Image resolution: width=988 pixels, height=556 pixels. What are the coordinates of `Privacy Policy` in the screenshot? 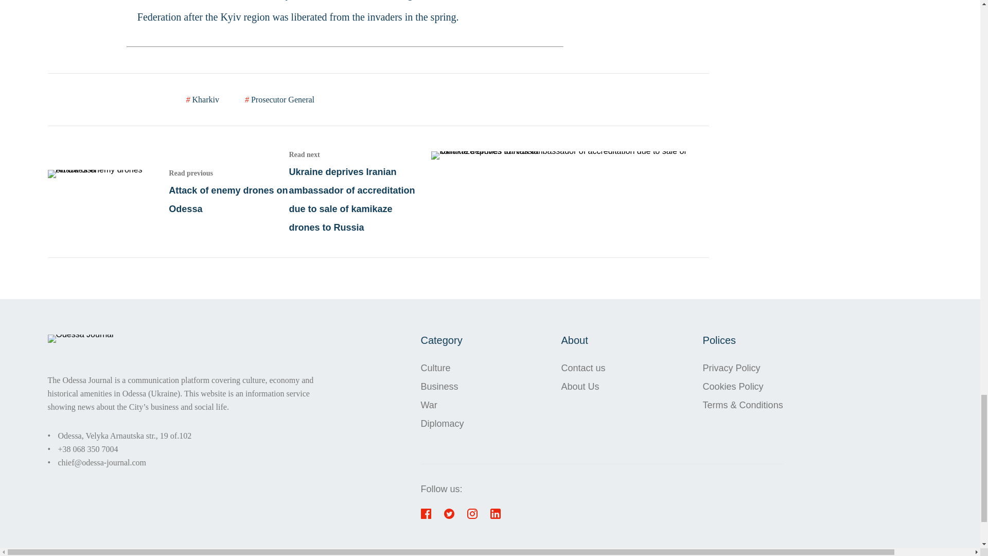 It's located at (443, 368).